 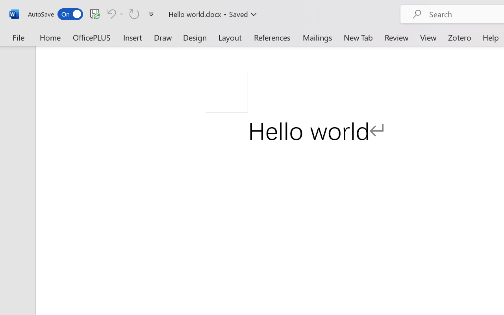 I want to click on Can't Undo, so click(x=110, y=14).